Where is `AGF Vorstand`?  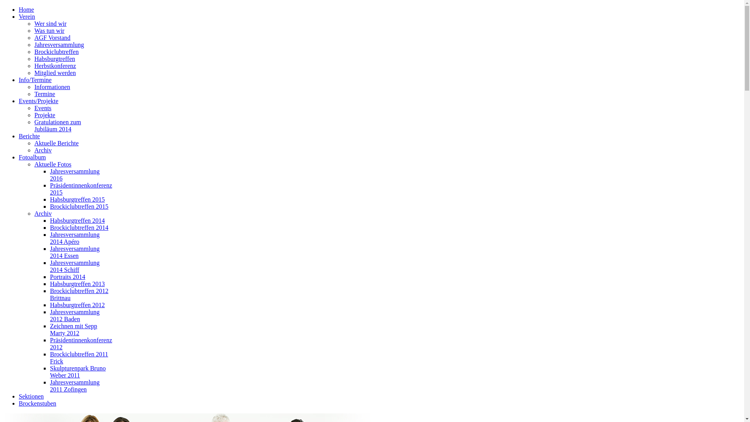 AGF Vorstand is located at coordinates (52, 38).